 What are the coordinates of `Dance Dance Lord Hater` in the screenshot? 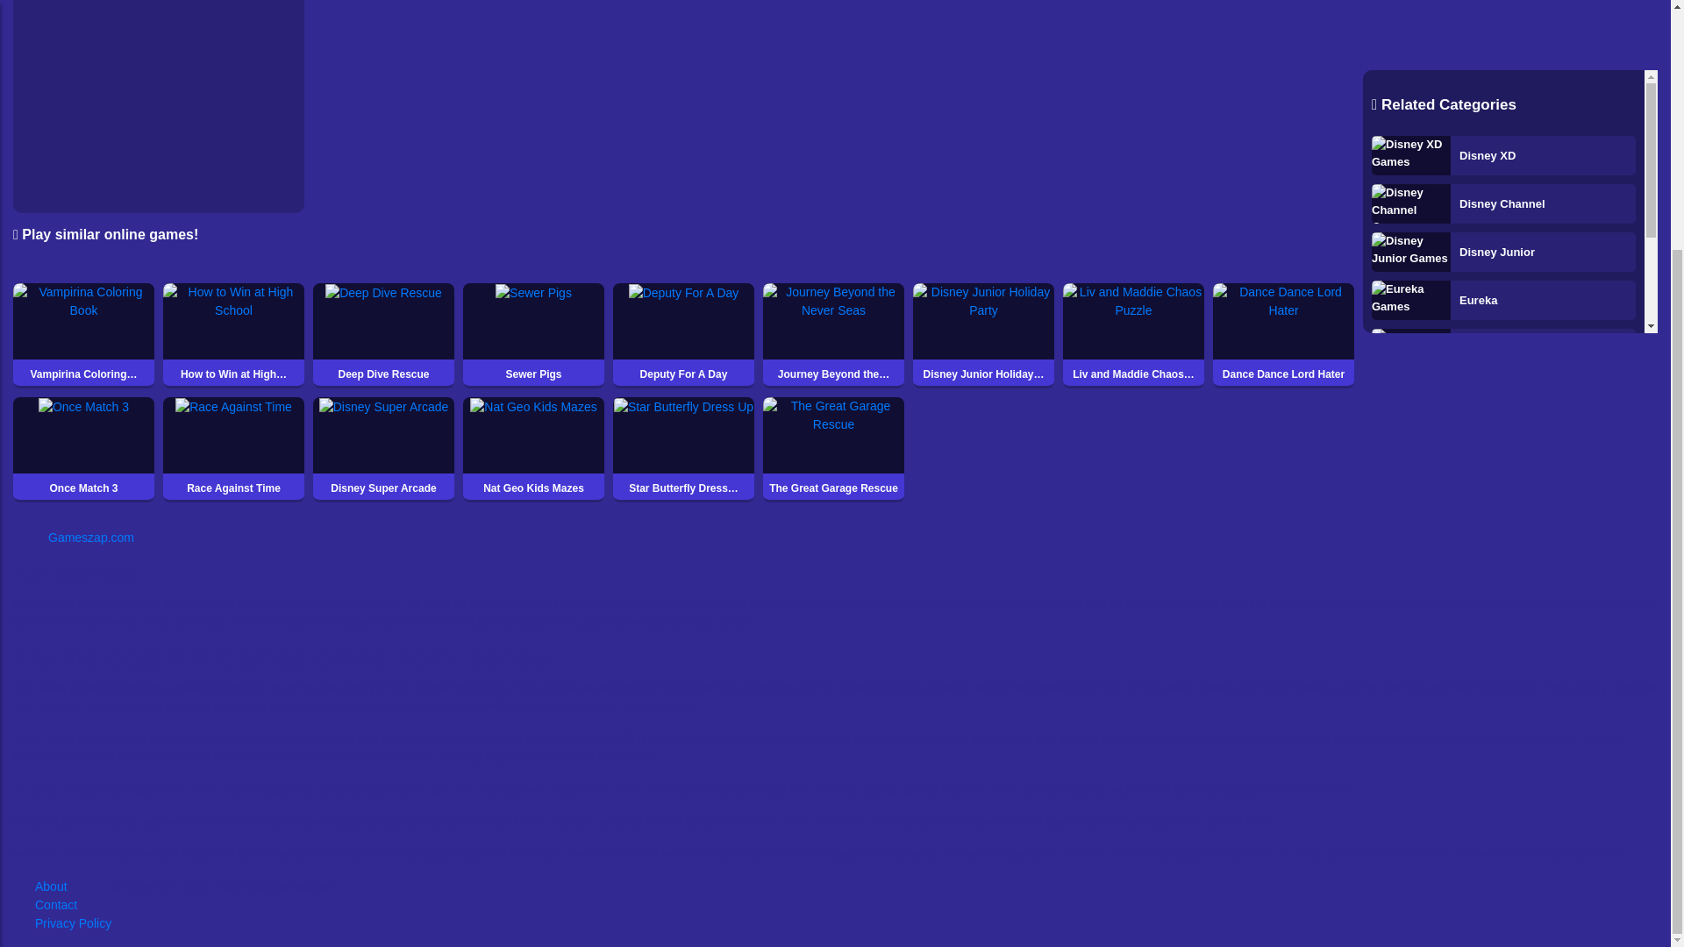 It's located at (1282, 335).